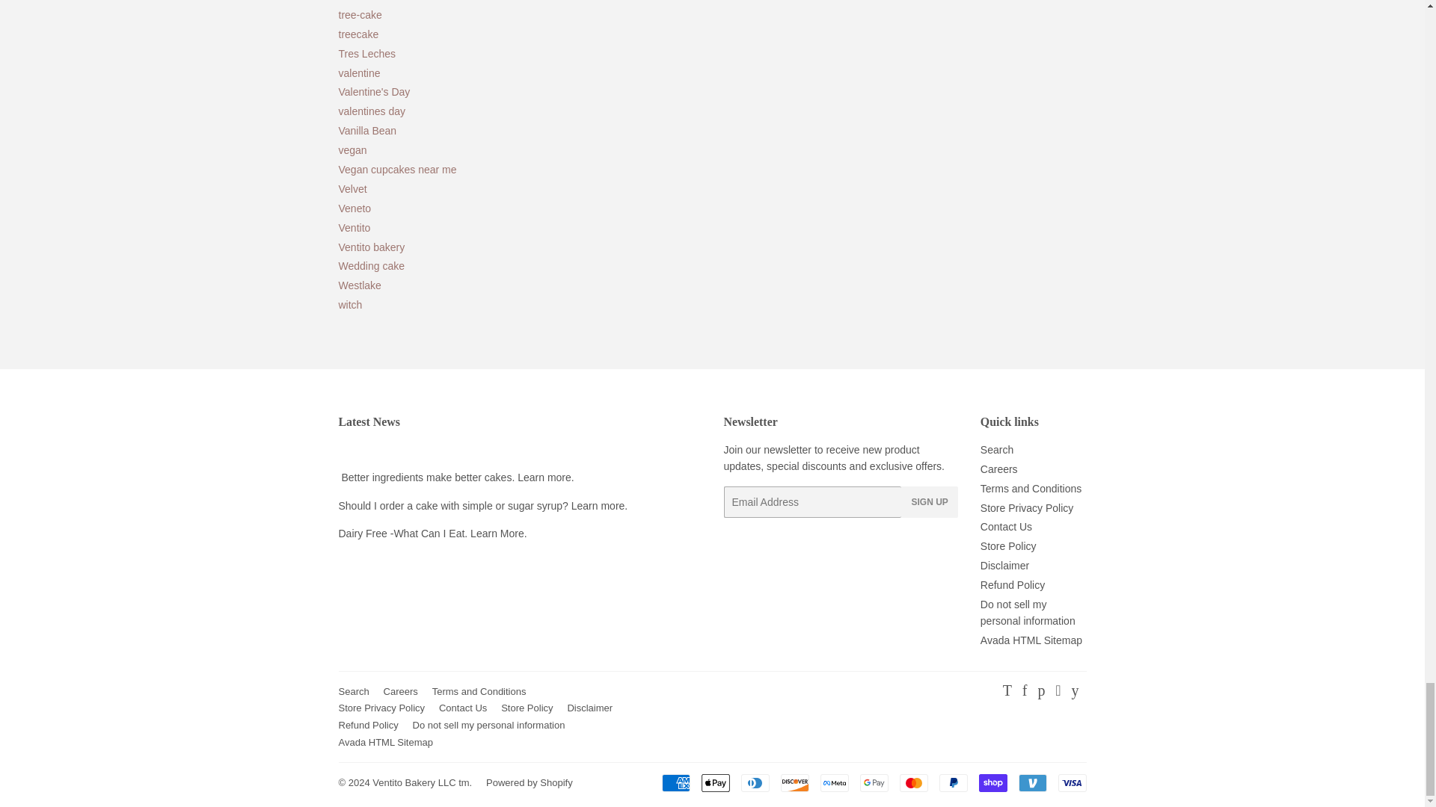 The image size is (1436, 807). What do you see at coordinates (953, 782) in the screenshot?
I see `PayPal` at bounding box center [953, 782].